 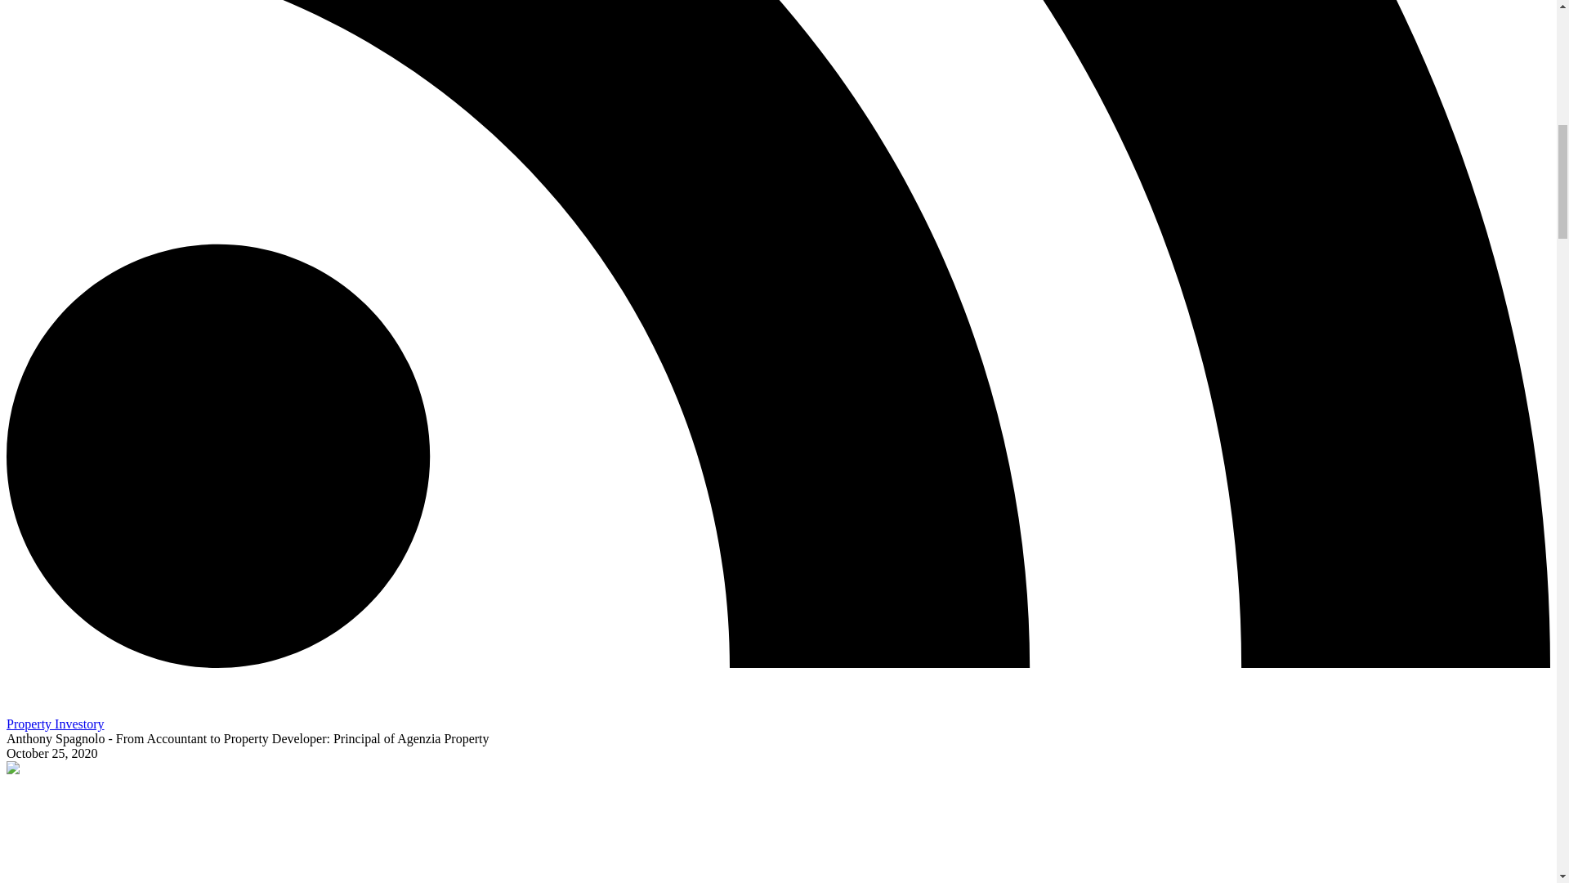 What do you see at coordinates (16, 708) in the screenshot?
I see `Record audio message` at bounding box center [16, 708].